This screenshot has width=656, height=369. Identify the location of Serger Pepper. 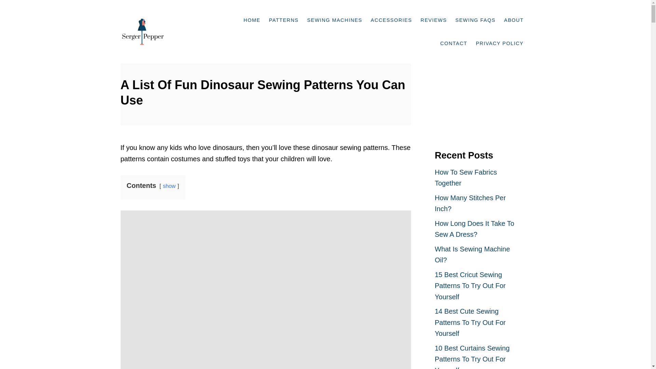
(155, 23).